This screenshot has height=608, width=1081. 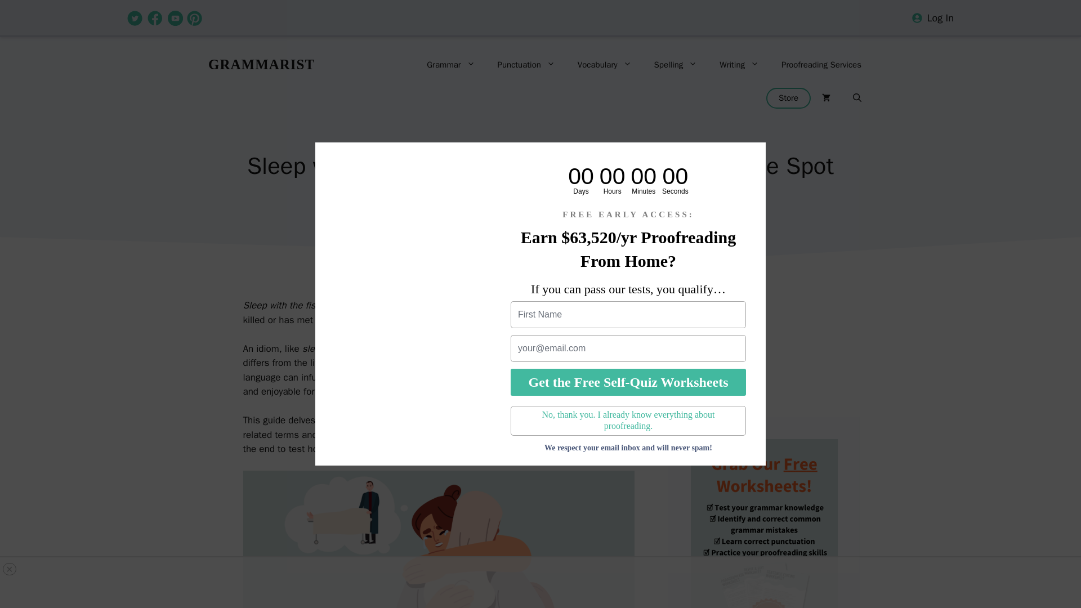 I want to click on Punctuation, so click(x=526, y=64).